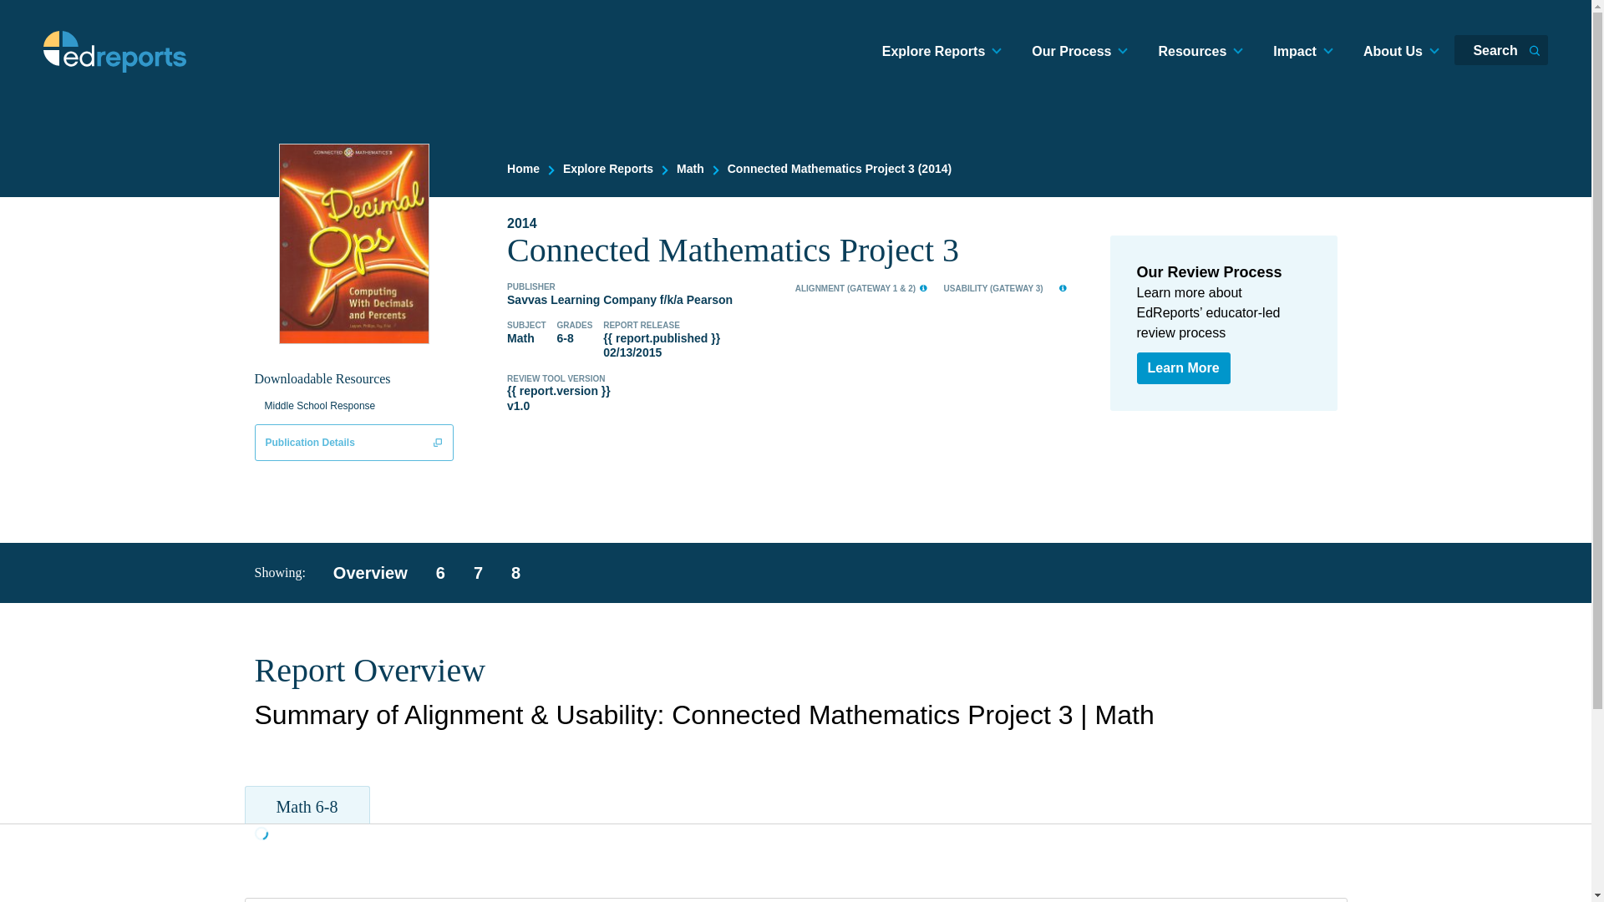 The height and width of the screenshot is (902, 1604). Describe the element at coordinates (607, 169) in the screenshot. I see `Explore Reports` at that location.